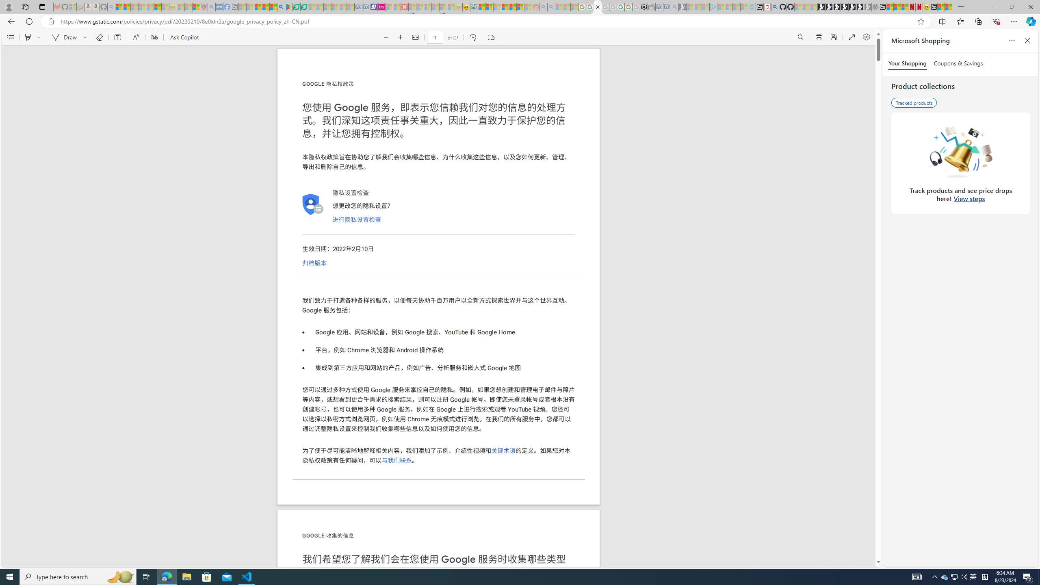 The image size is (1040, 585). What do you see at coordinates (10, 37) in the screenshot?
I see `Contents` at bounding box center [10, 37].